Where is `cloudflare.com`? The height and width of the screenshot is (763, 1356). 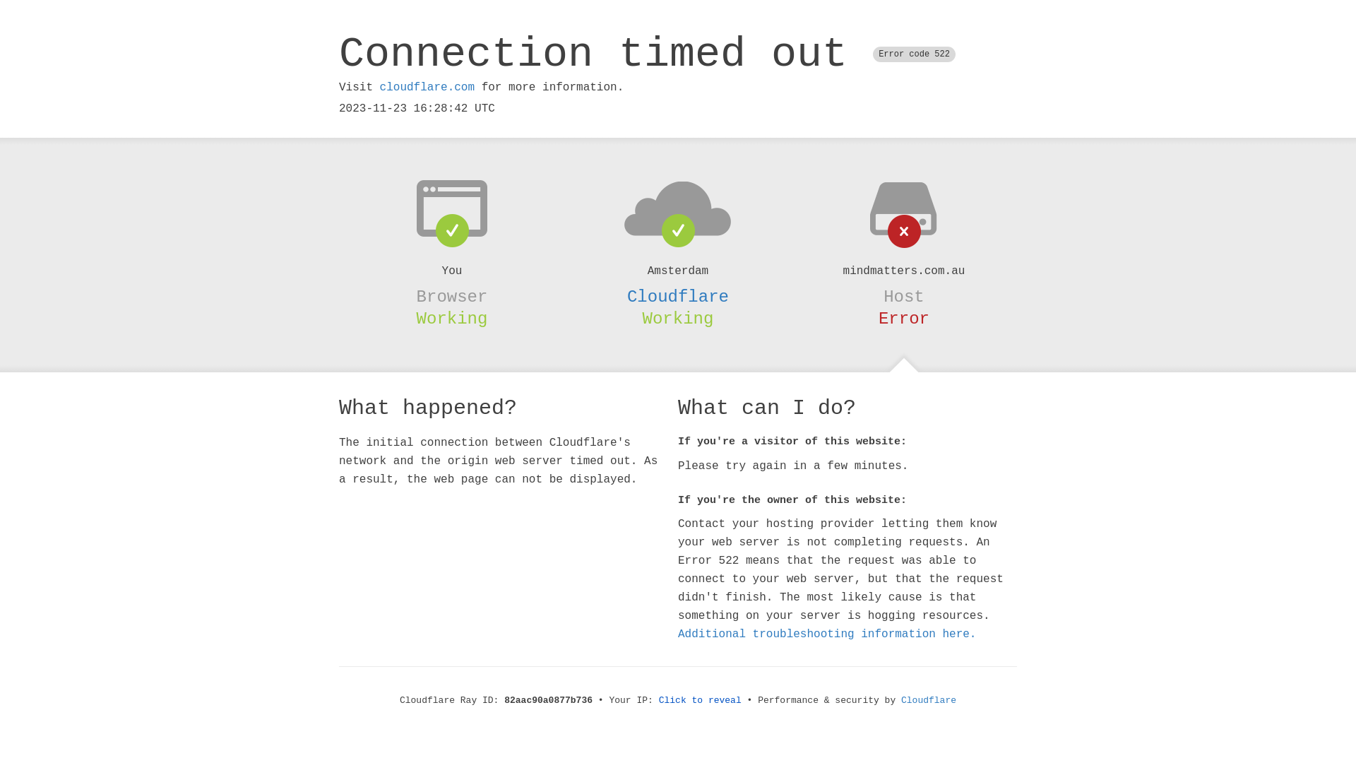 cloudflare.com is located at coordinates (427, 88).